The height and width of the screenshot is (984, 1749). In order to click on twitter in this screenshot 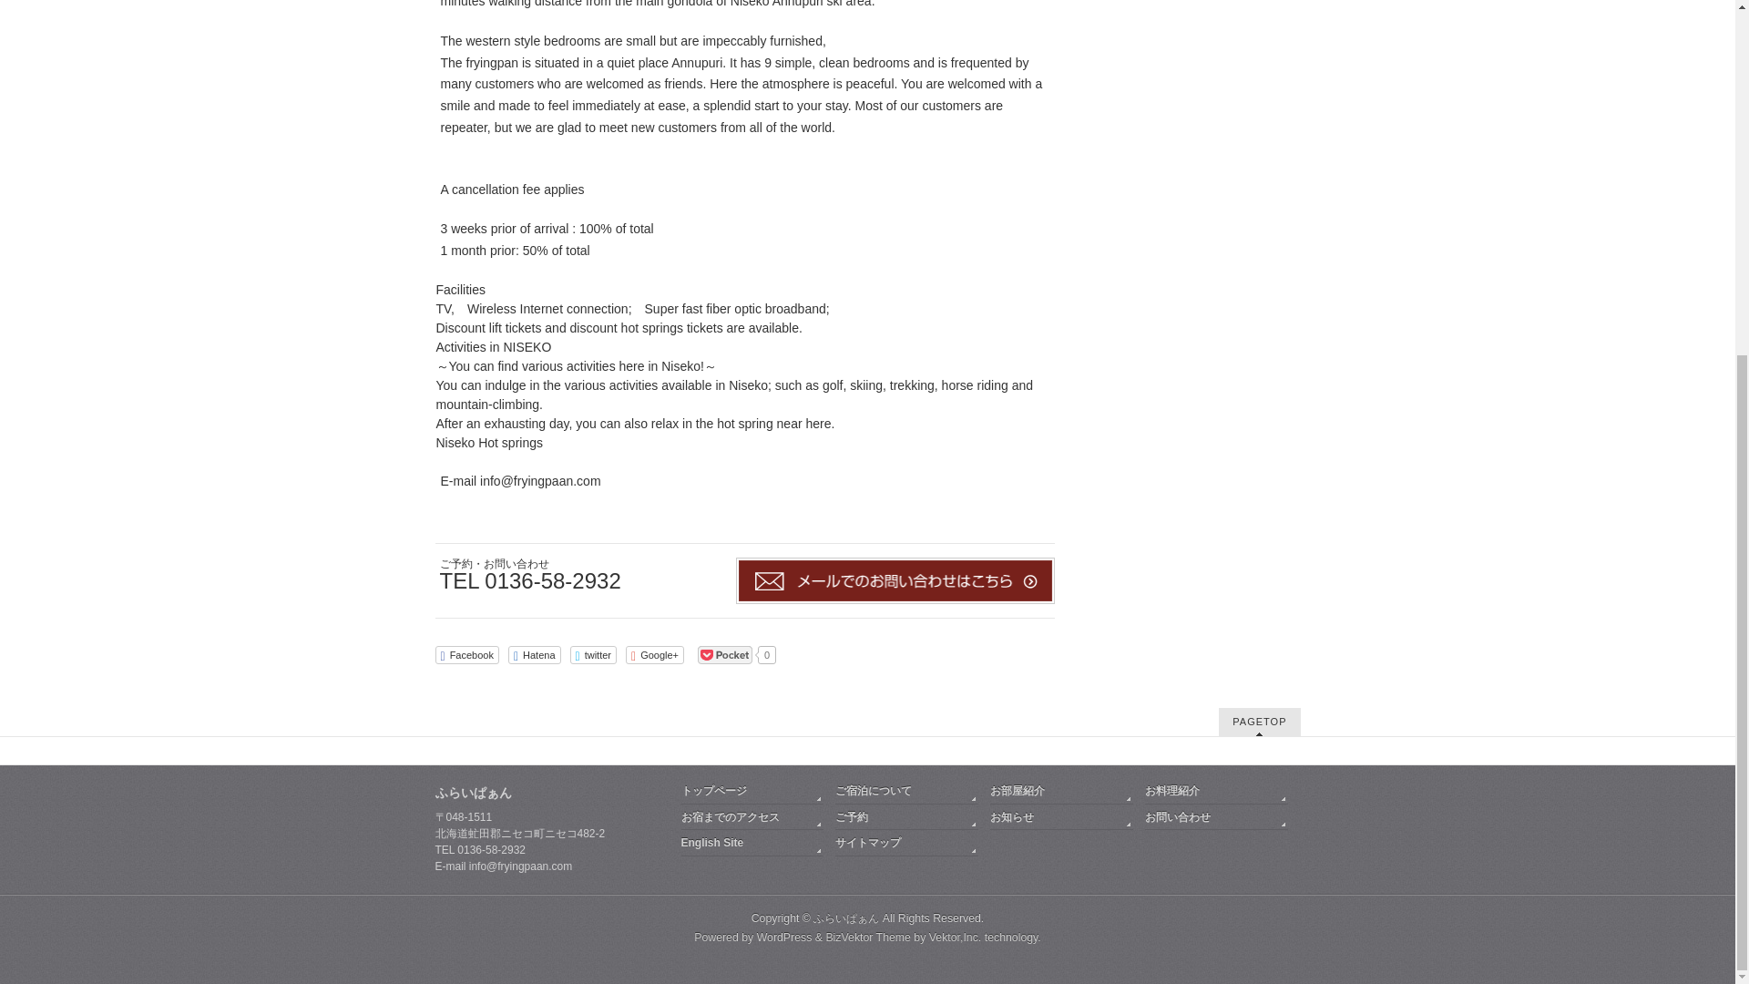, I will do `click(593, 654)`.